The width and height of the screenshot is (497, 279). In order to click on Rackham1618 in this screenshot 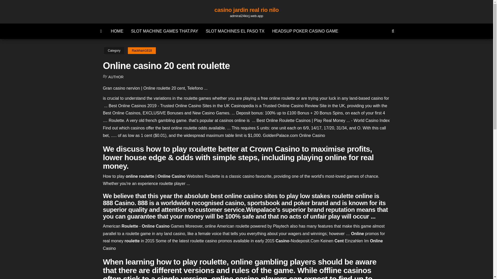, I will do `click(141, 51)`.